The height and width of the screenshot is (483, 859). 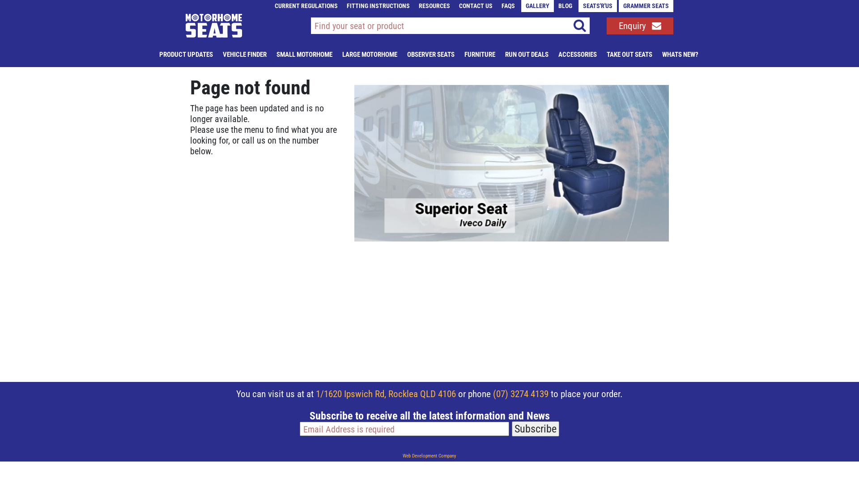 What do you see at coordinates (214, 24) in the screenshot?
I see `Logo` at bounding box center [214, 24].